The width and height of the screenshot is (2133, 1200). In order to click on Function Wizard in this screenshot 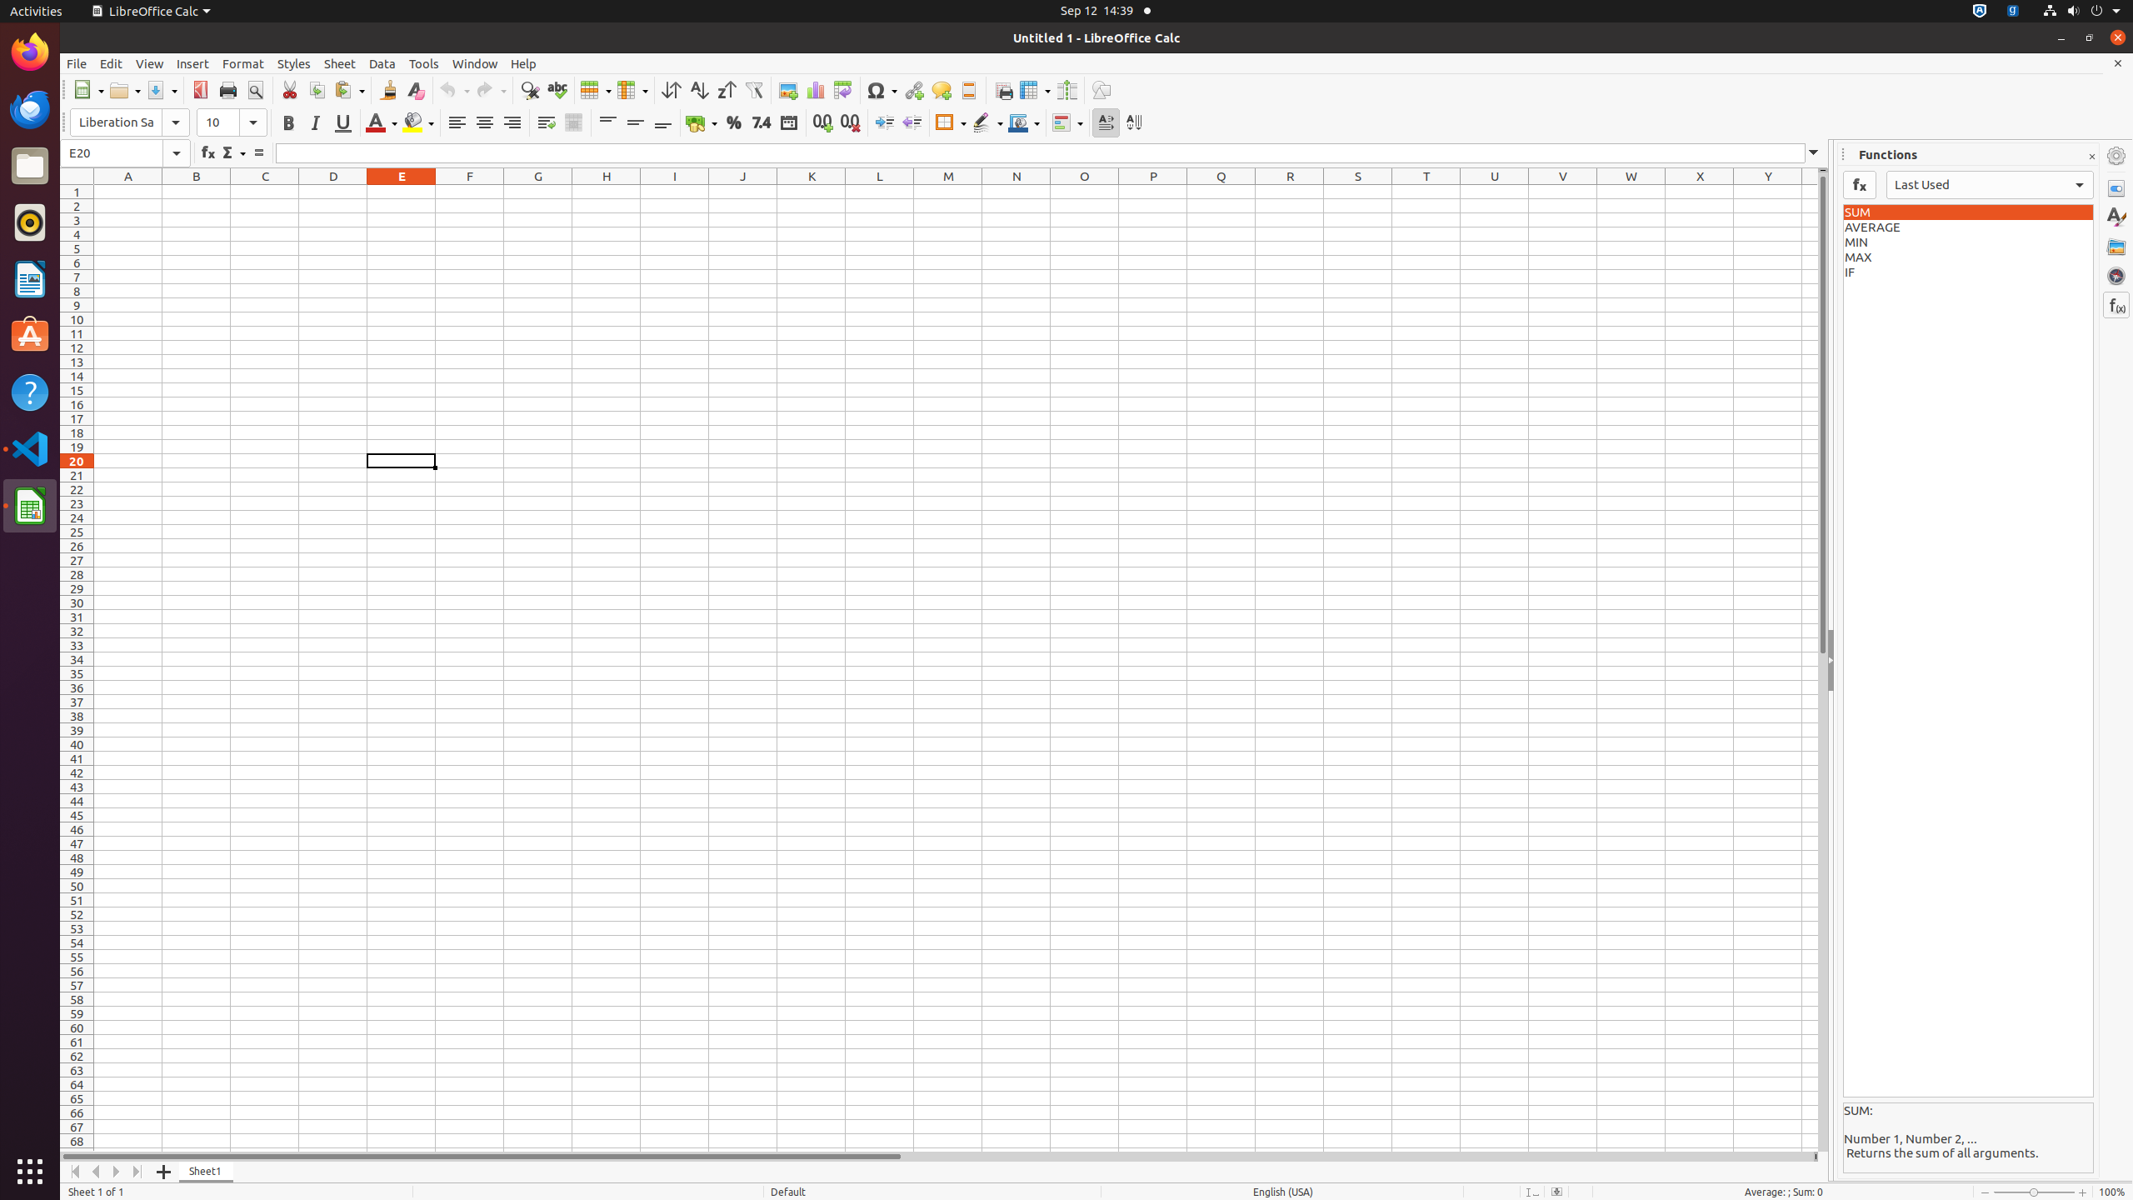, I will do `click(208, 153)`.